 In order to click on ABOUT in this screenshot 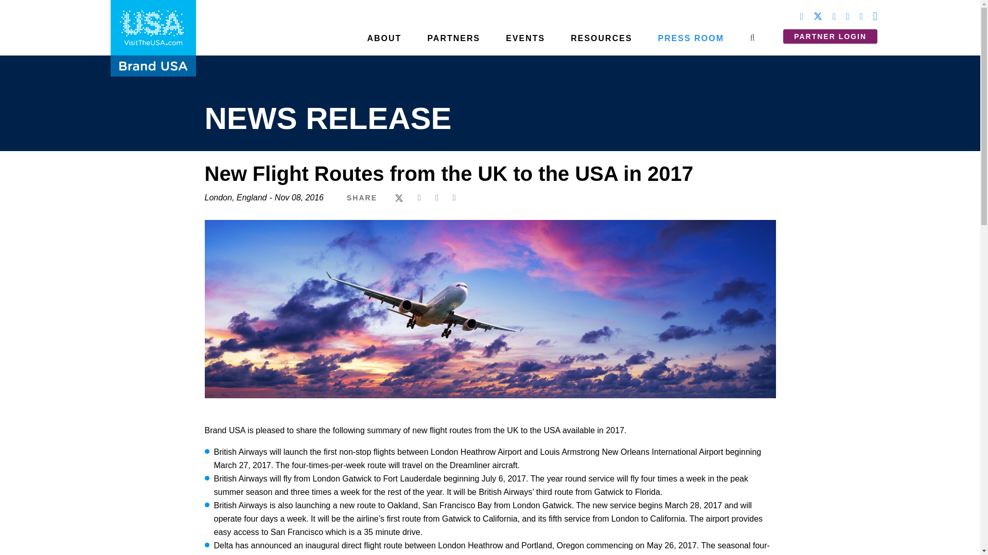, I will do `click(384, 42)`.